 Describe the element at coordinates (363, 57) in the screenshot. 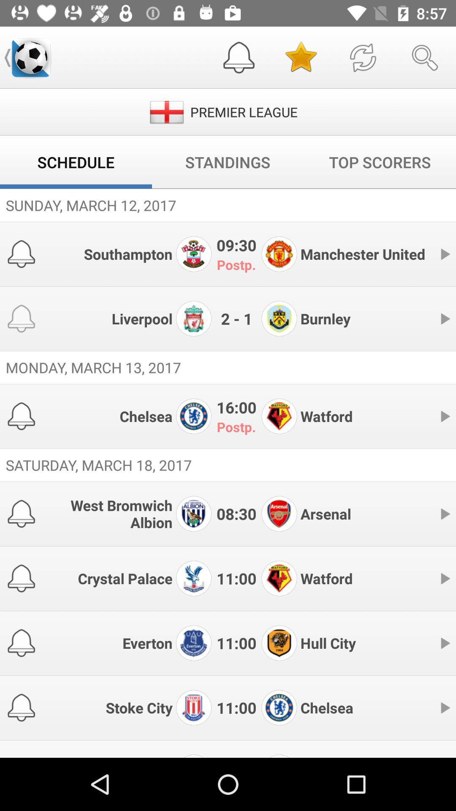

I see `turn on the item above the top scorers item` at that location.